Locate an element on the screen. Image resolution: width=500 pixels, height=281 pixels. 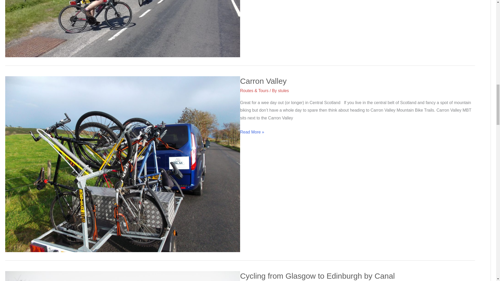
Carron Valley is located at coordinates (263, 81).